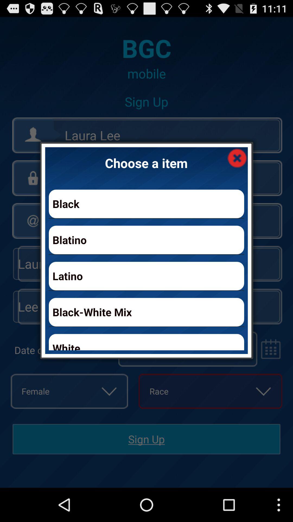  I want to click on open app below the black item, so click(146, 240).